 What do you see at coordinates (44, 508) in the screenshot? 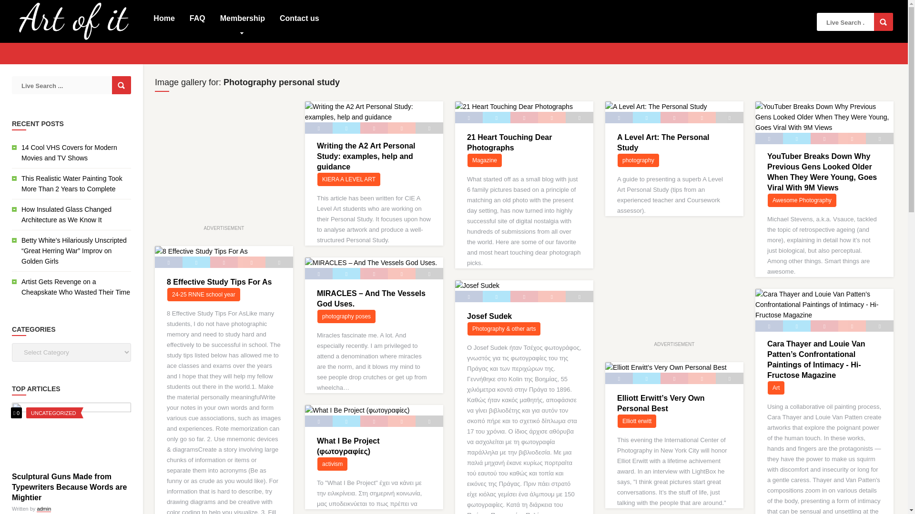
I see `admin` at bounding box center [44, 508].